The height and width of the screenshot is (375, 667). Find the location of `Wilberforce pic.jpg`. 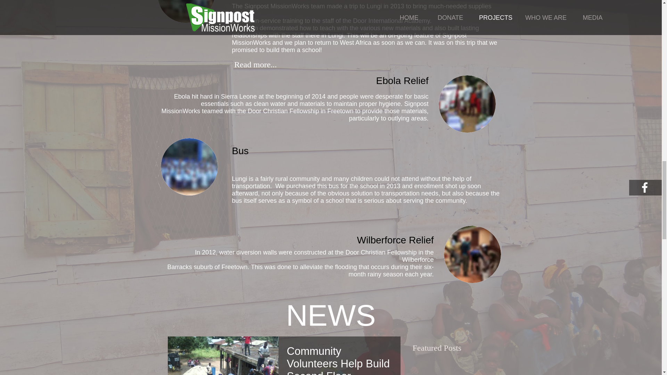

Wilberforce pic.jpg is located at coordinates (472, 254).